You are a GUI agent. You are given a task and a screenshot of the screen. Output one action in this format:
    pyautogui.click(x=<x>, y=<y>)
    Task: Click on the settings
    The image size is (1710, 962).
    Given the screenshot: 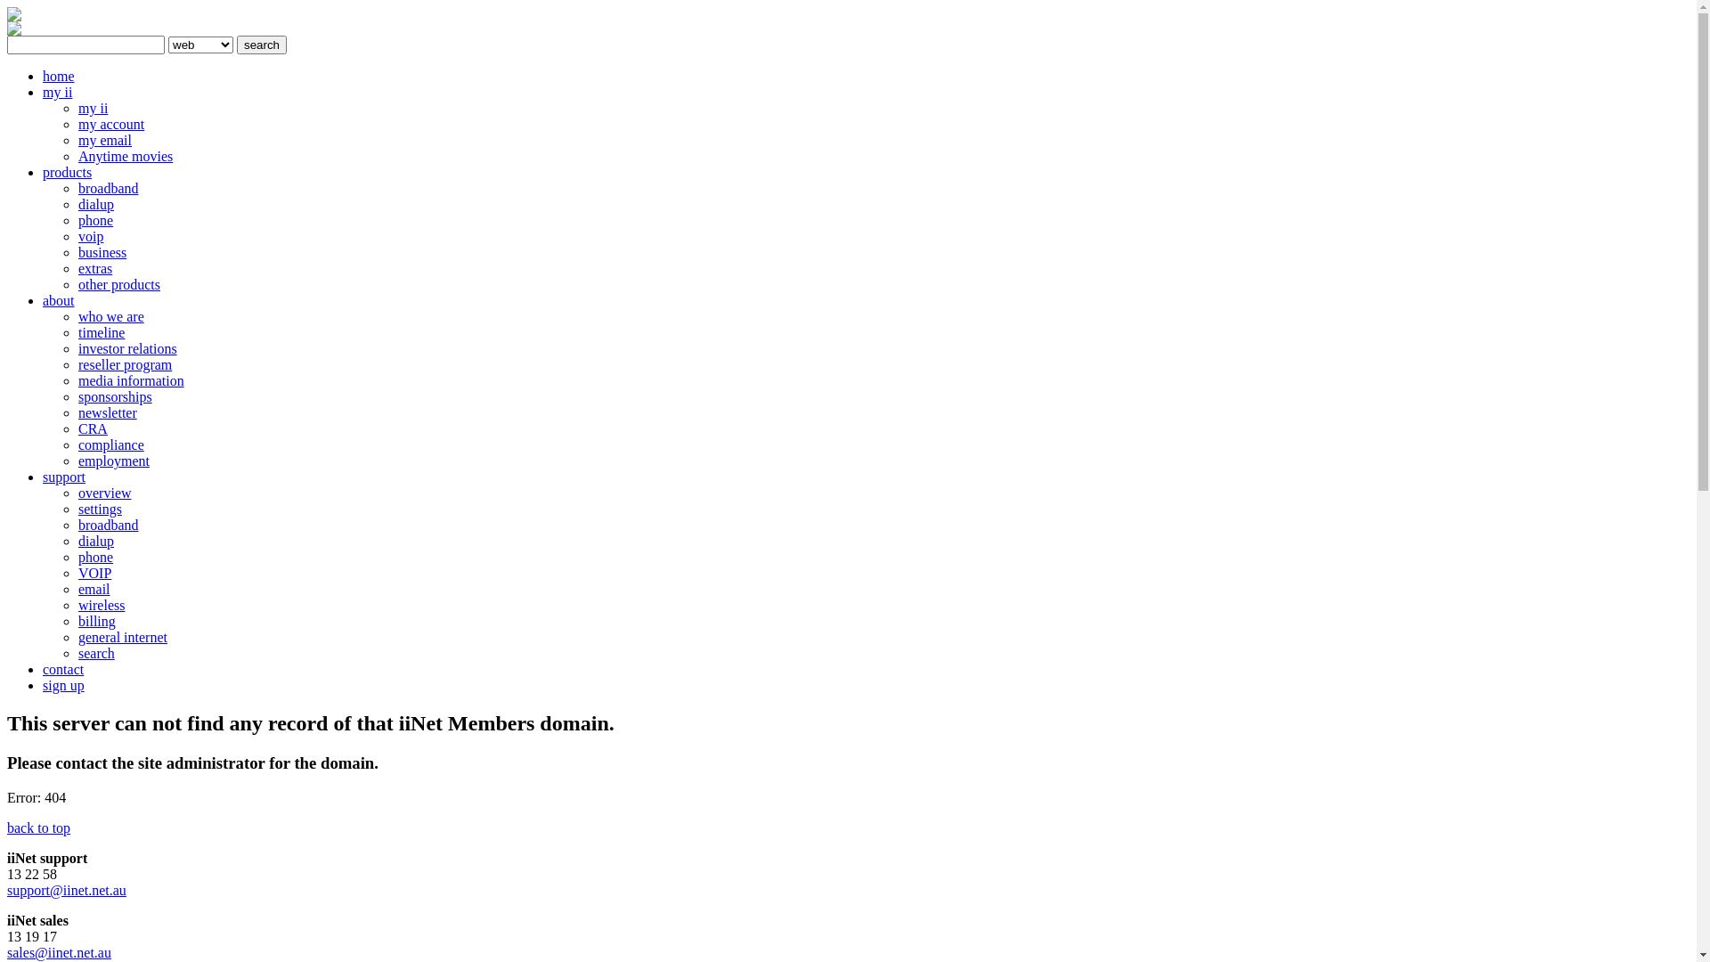 What is the action you would take?
    pyautogui.click(x=100, y=510)
    